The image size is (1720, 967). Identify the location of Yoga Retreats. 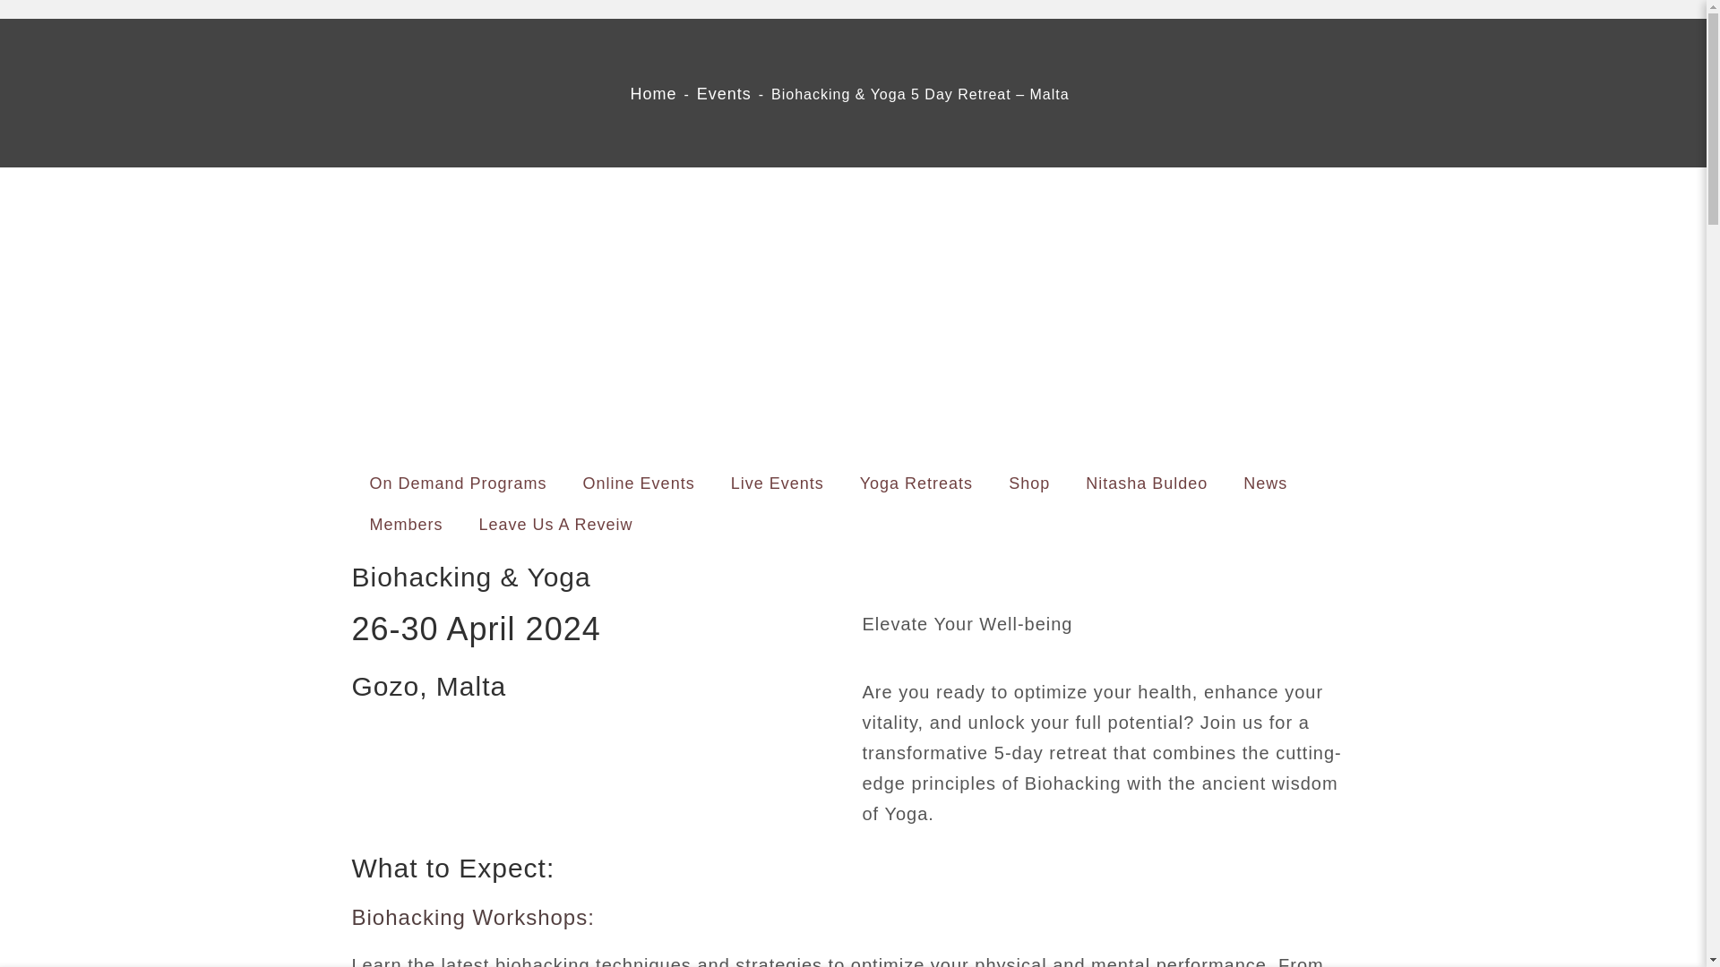
(916, 483).